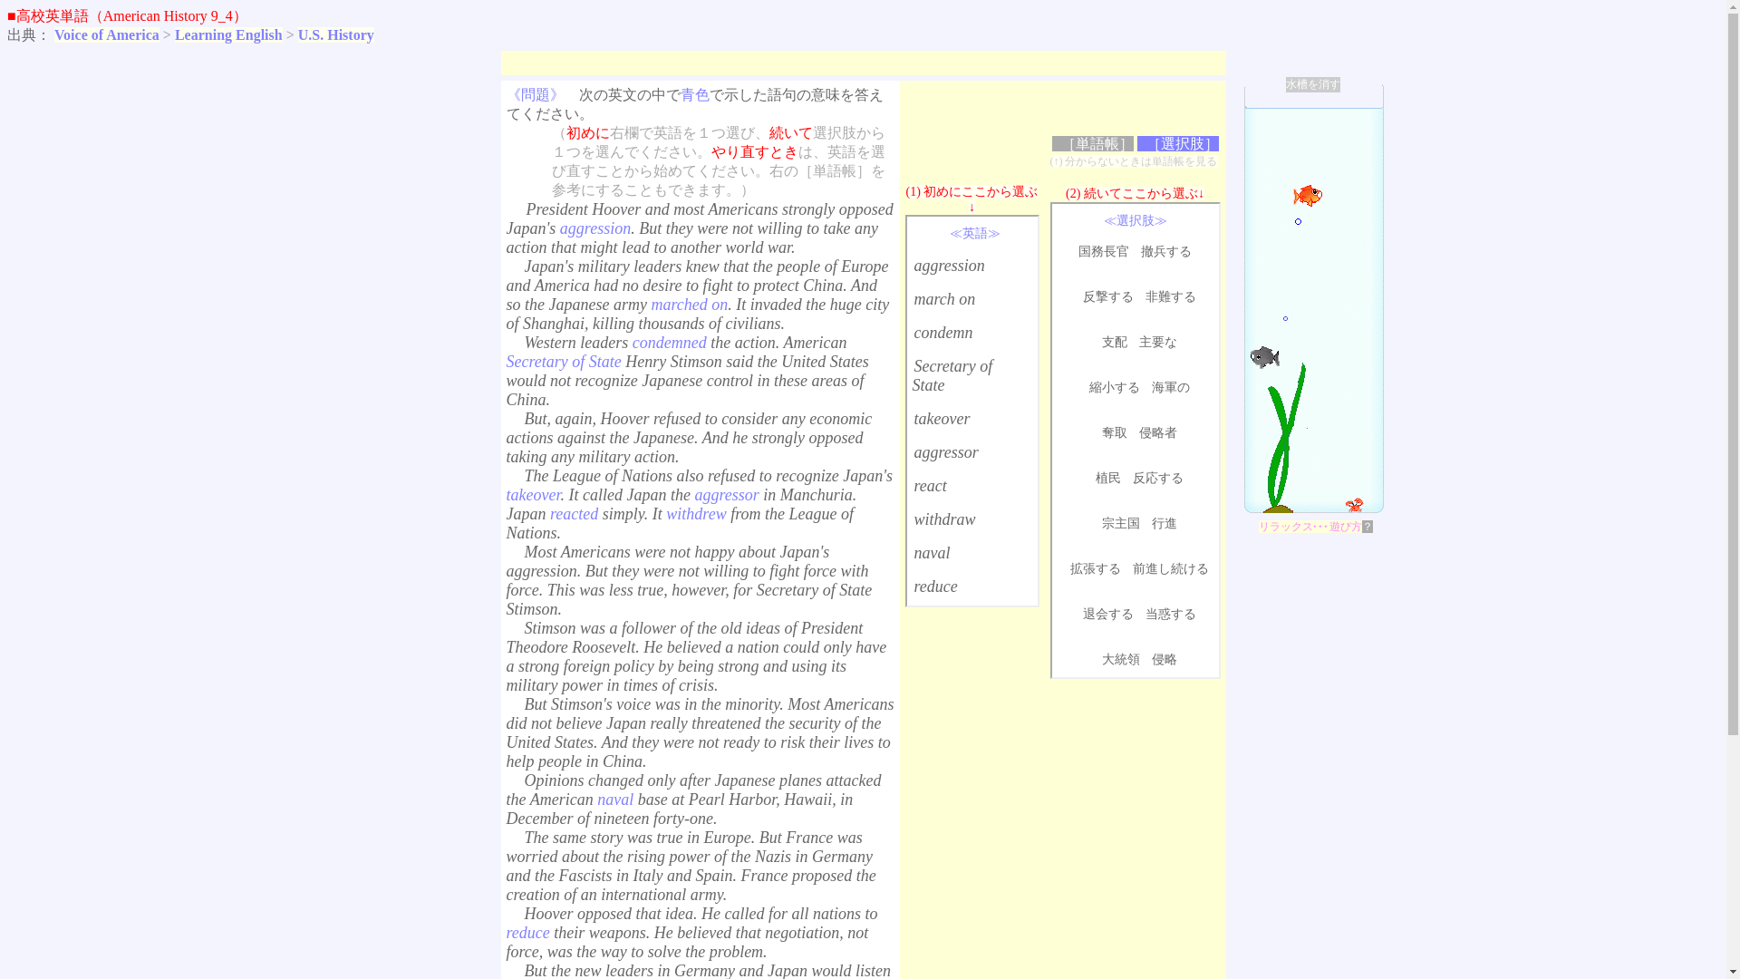 This screenshot has width=1740, height=979. I want to click on reduce, so click(935, 586).